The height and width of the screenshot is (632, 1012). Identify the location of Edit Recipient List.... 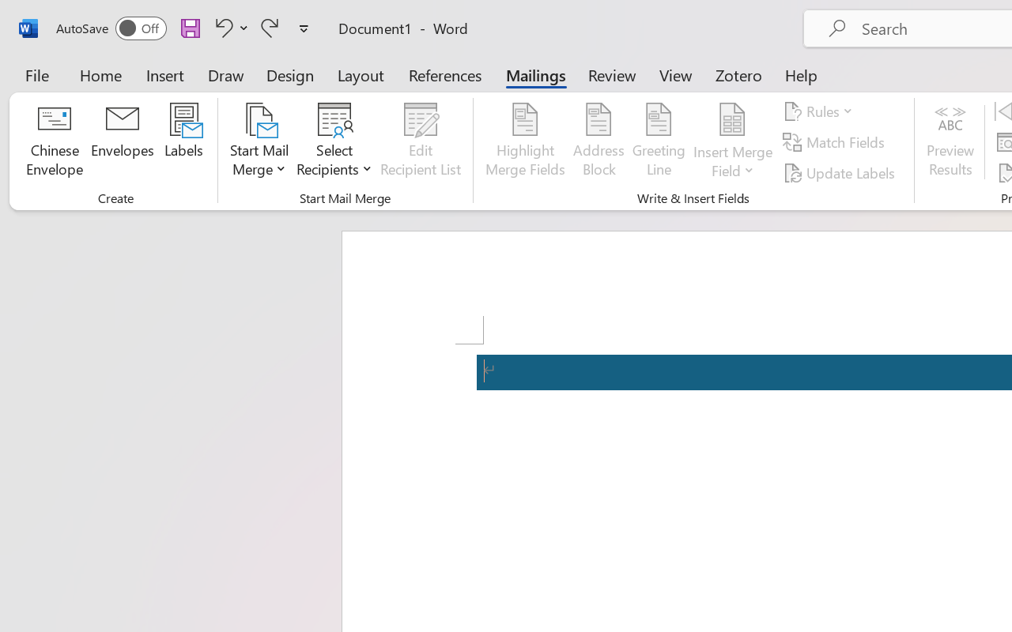
(421, 142).